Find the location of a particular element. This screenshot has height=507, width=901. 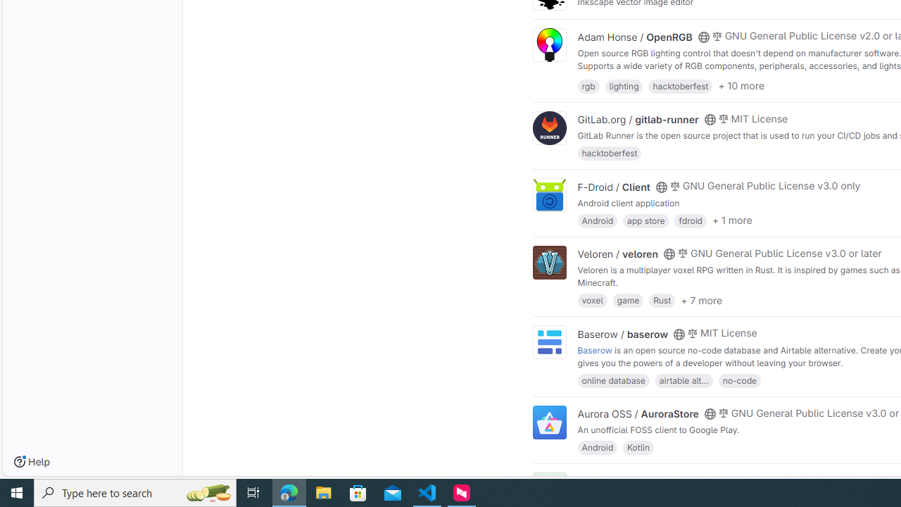

lighting is located at coordinates (624, 84).